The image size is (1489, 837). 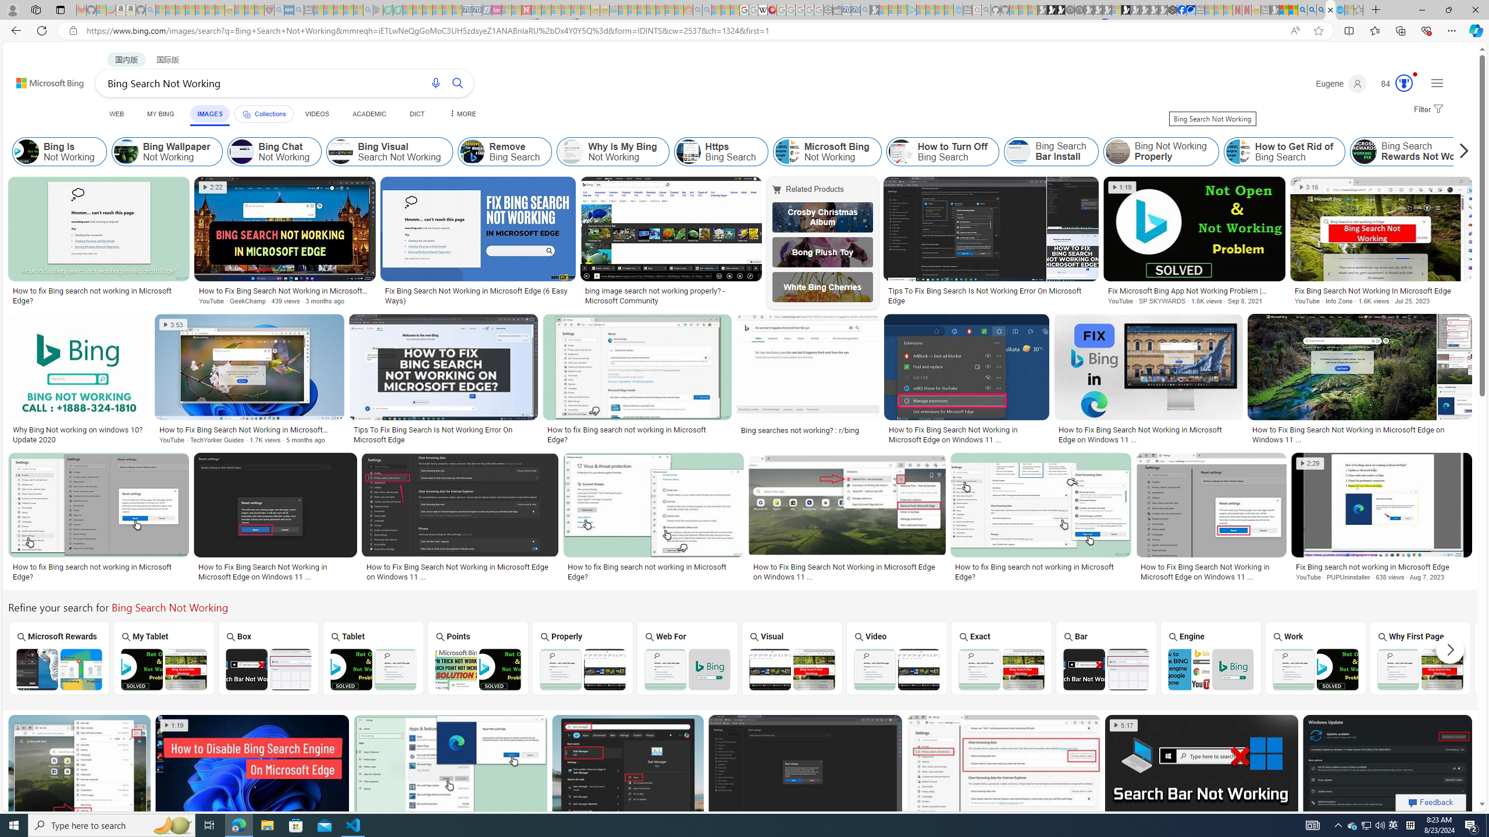 What do you see at coordinates (1388, 768) in the screenshot?
I see `Image result for Bing Search Not Working` at bounding box center [1388, 768].